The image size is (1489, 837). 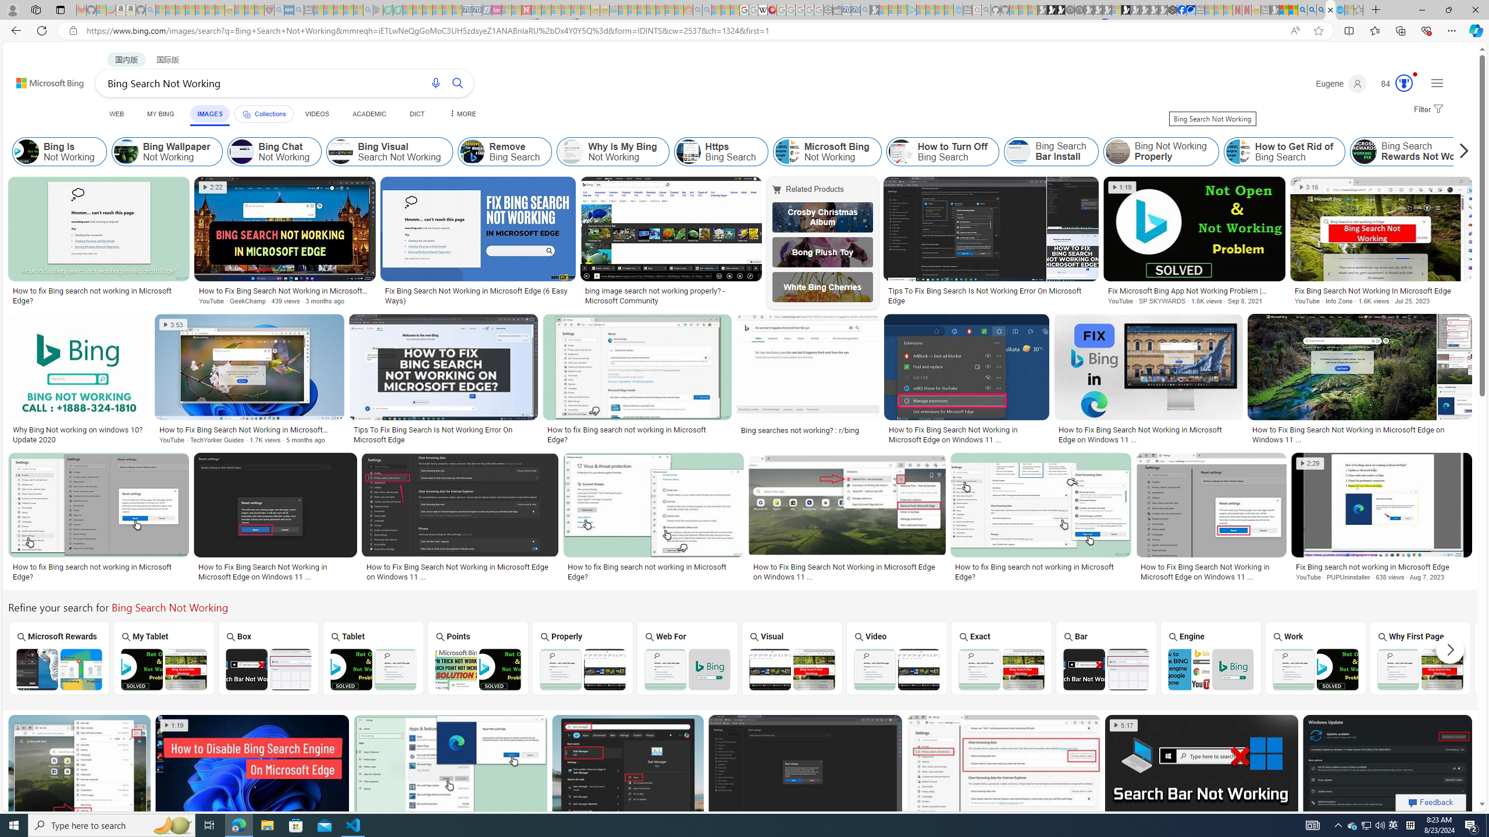 What do you see at coordinates (1388, 768) in the screenshot?
I see `Image result for Bing Search Not Working` at bounding box center [1388, 768].